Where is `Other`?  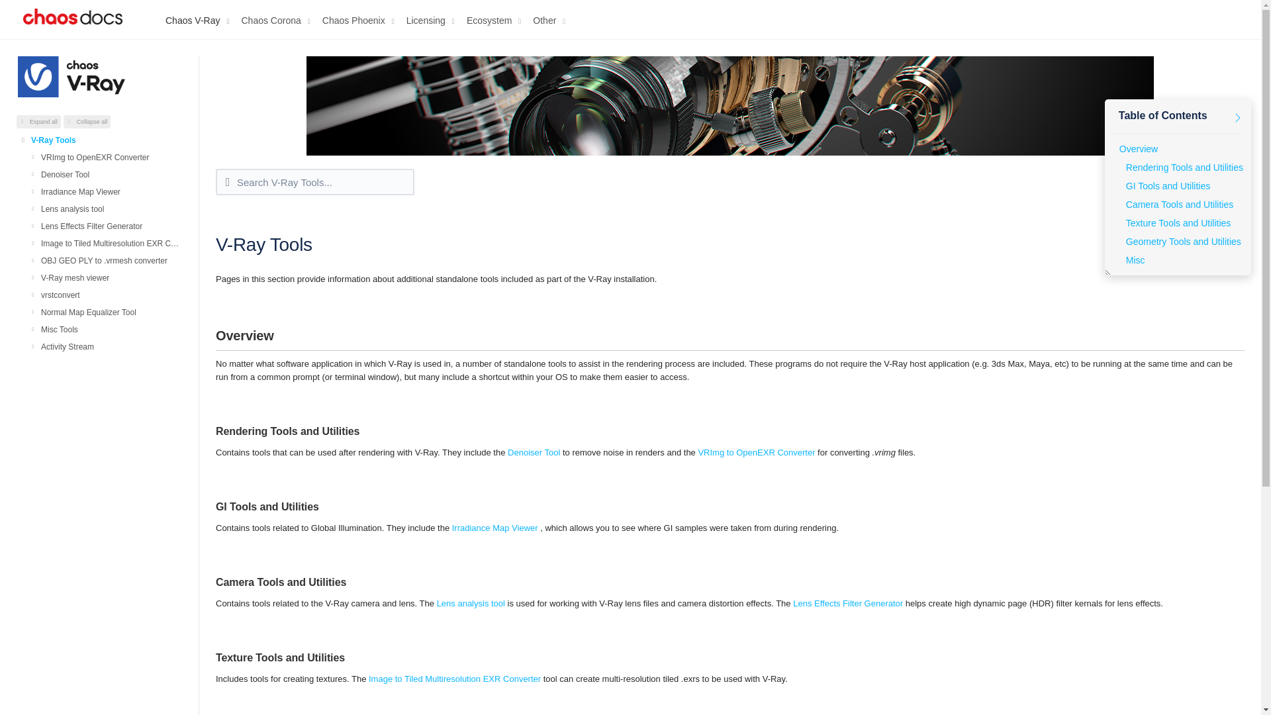
Other is located at coordinates (551, 17).